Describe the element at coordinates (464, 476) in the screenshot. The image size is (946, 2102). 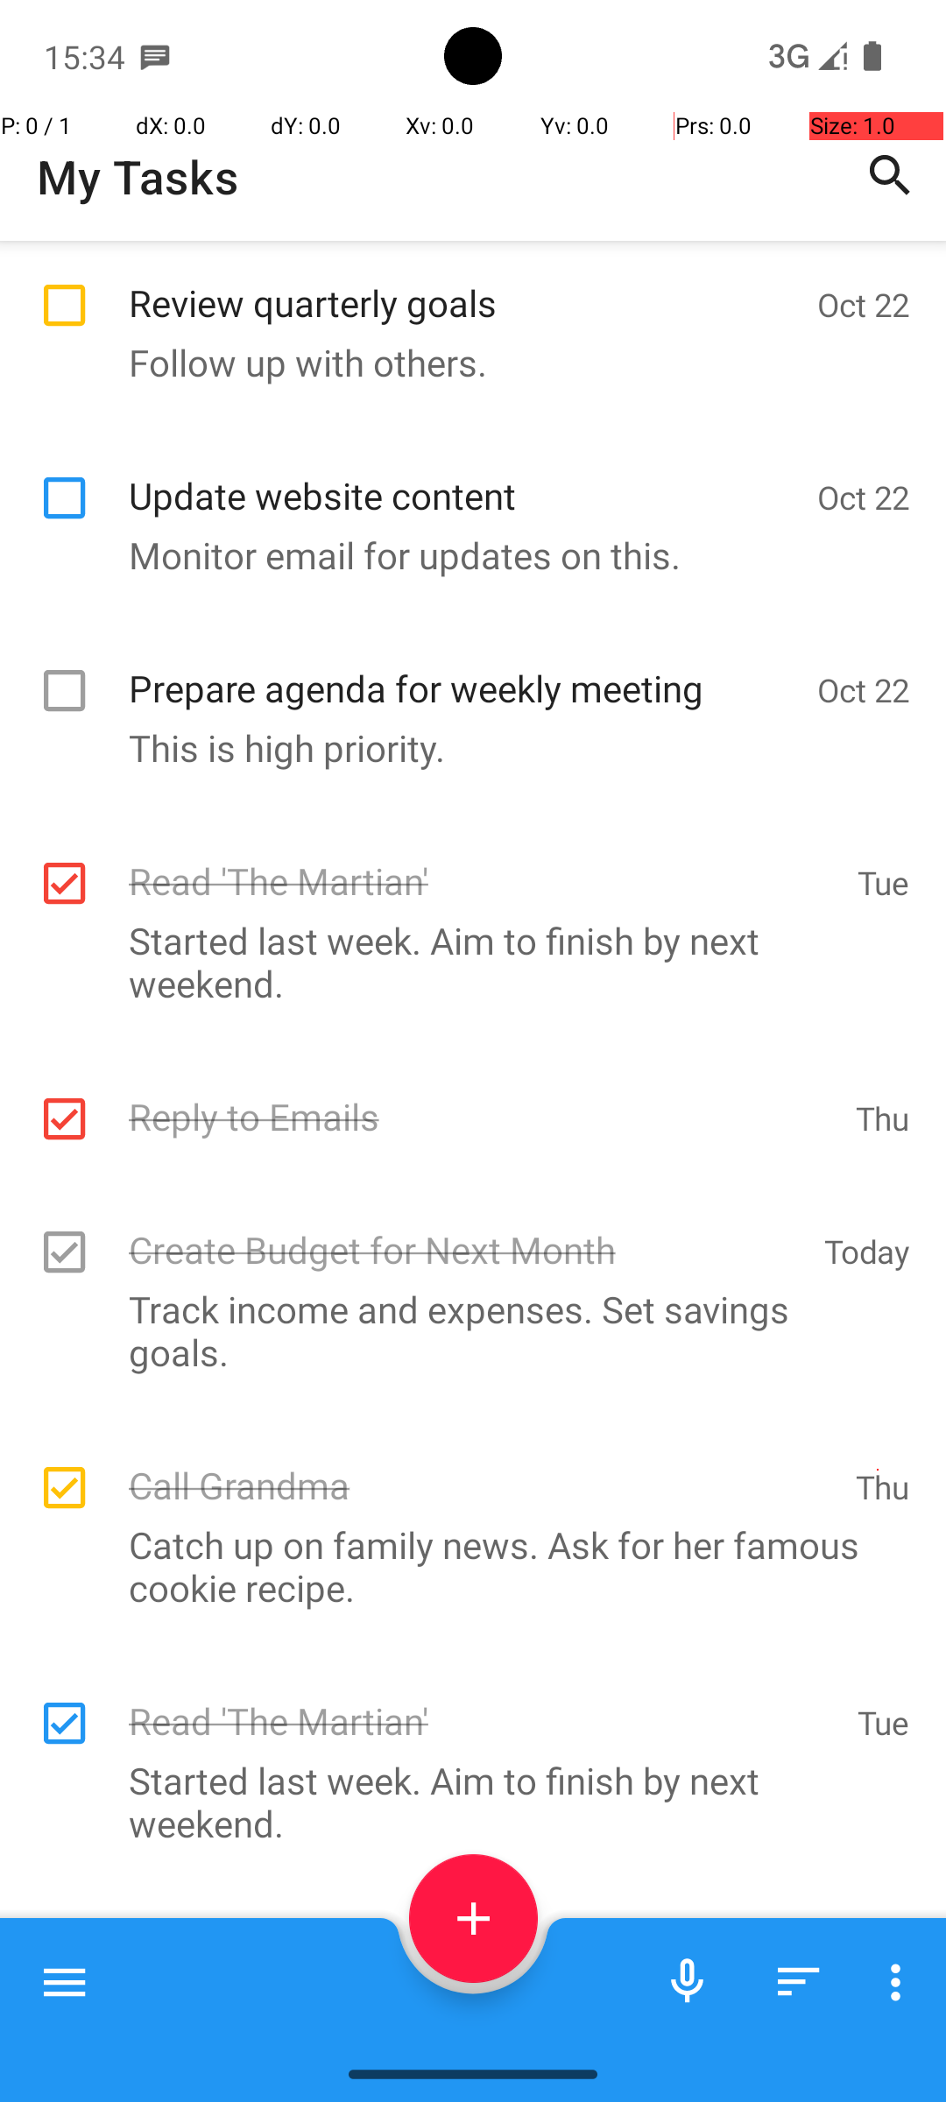
I see `Update website content` at that location.